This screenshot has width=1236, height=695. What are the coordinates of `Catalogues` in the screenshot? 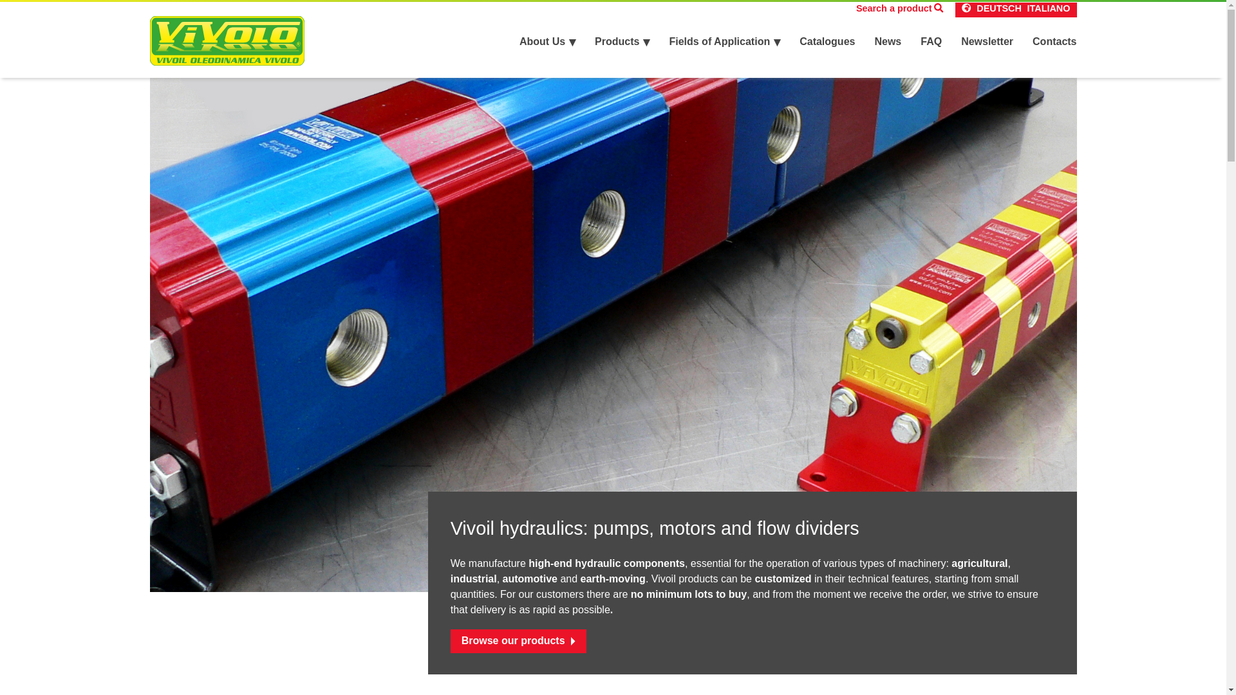 It's located at (827, 42).